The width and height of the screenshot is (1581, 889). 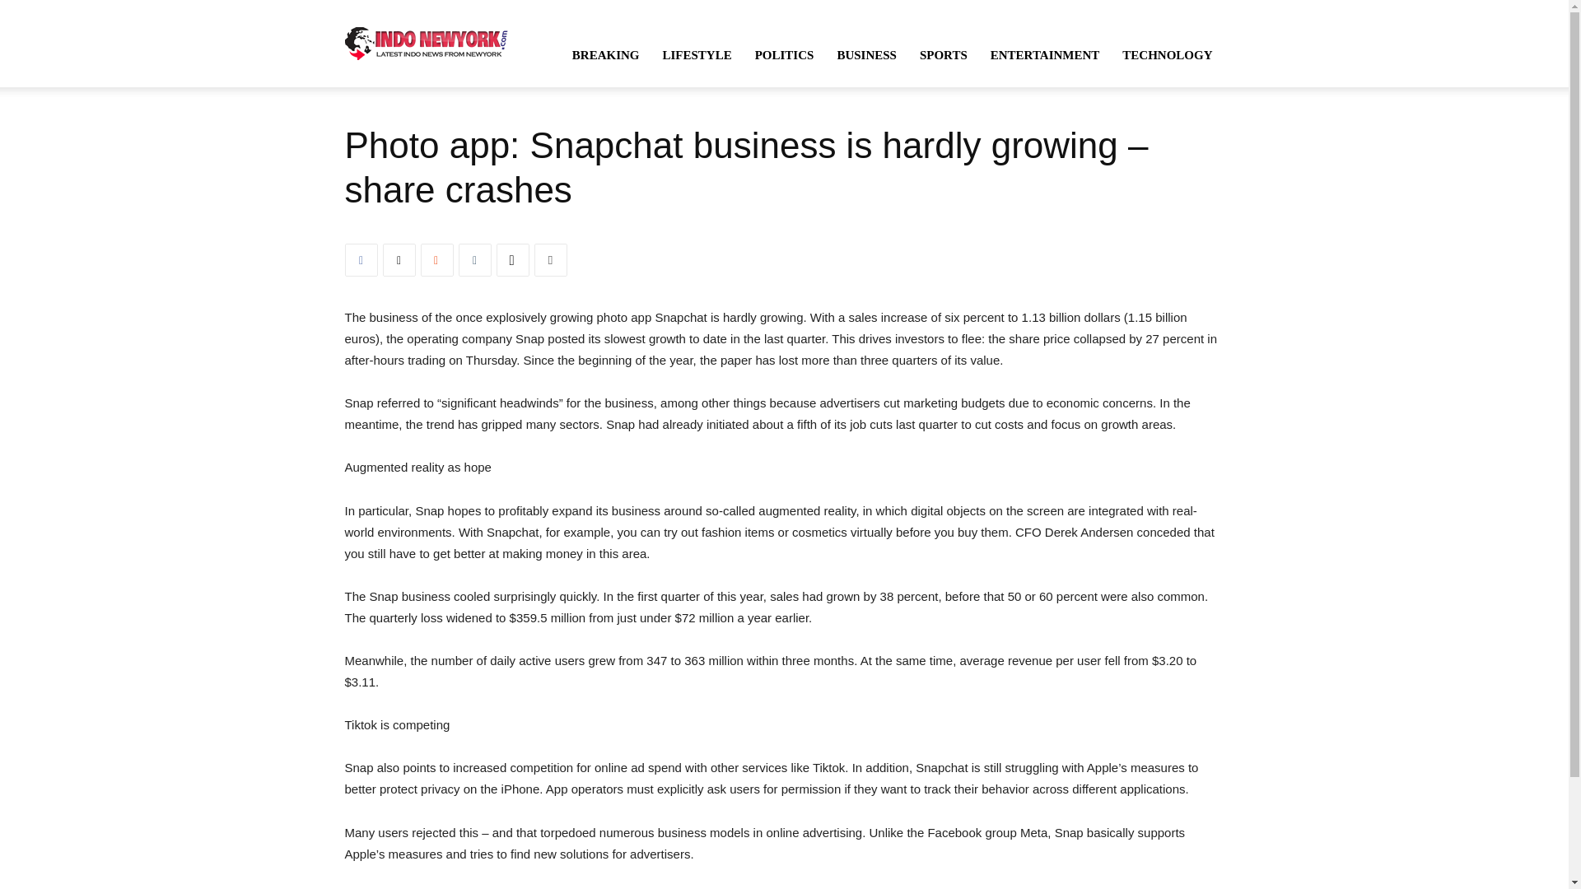 I want to click on LIFESTYLE, so click(x=697, y=54).